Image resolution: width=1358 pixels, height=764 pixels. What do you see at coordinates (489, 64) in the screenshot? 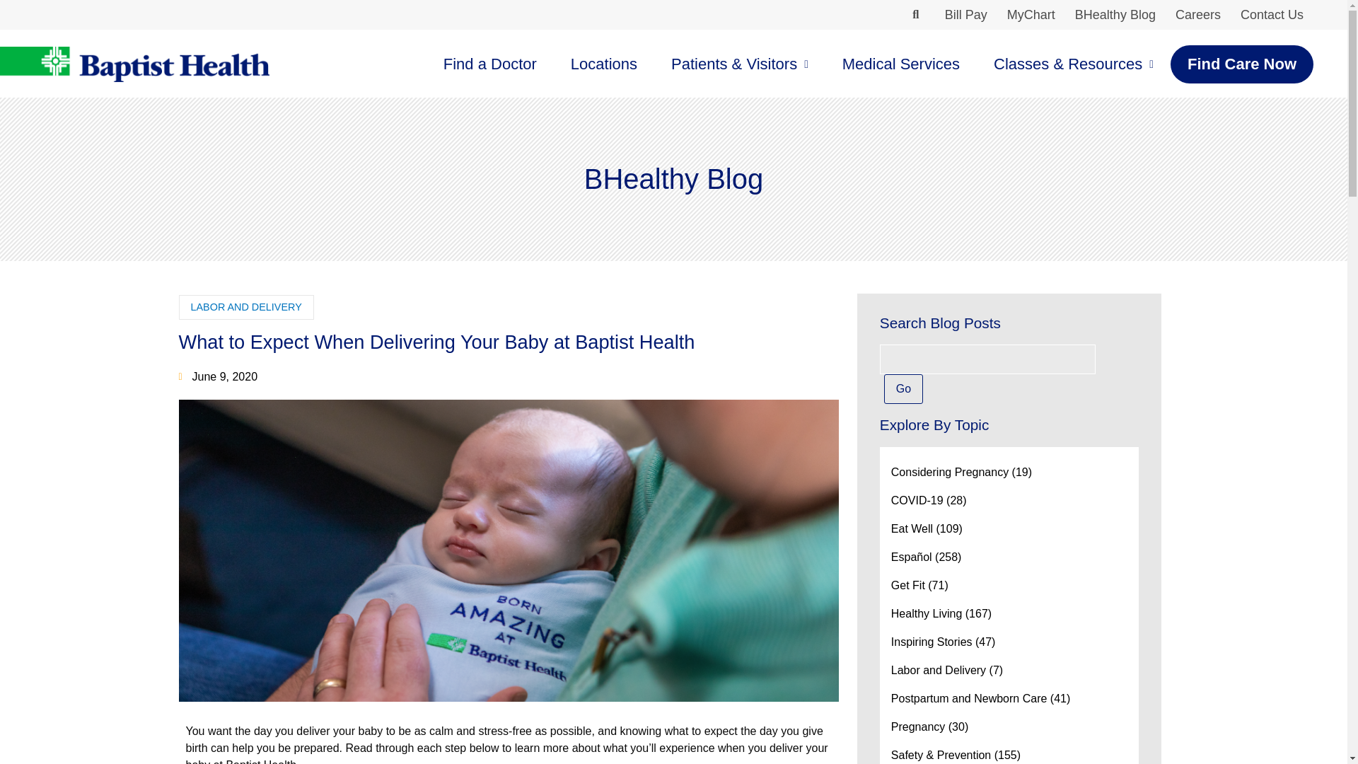
I see `Find a Doctor` at bounding box center [489, 64].